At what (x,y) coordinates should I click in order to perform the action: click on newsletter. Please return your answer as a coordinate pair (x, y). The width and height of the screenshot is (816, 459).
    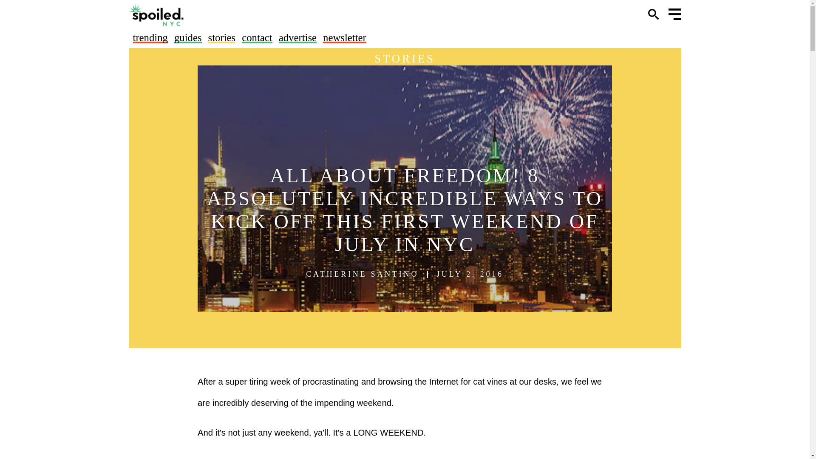
    Looking at the image, I should click on (345, 37).